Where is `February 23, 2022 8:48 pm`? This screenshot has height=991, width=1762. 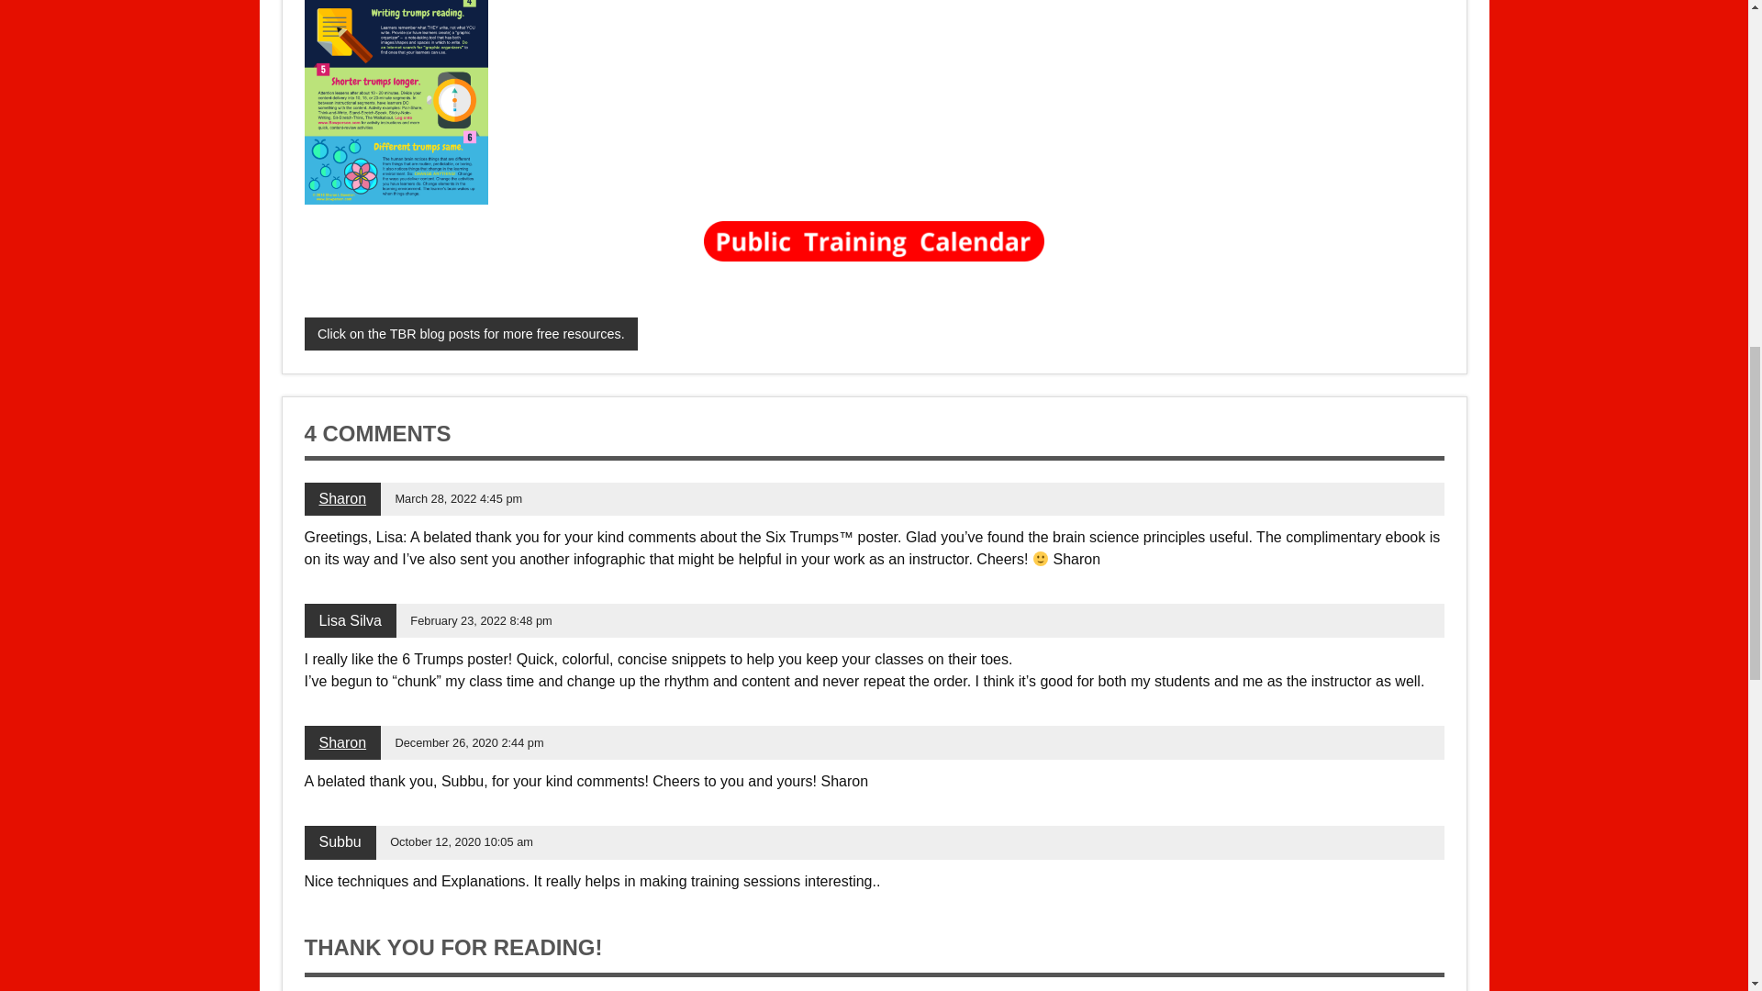 February 23, 2022 8:48 pm is located at coordinates (481, 620).